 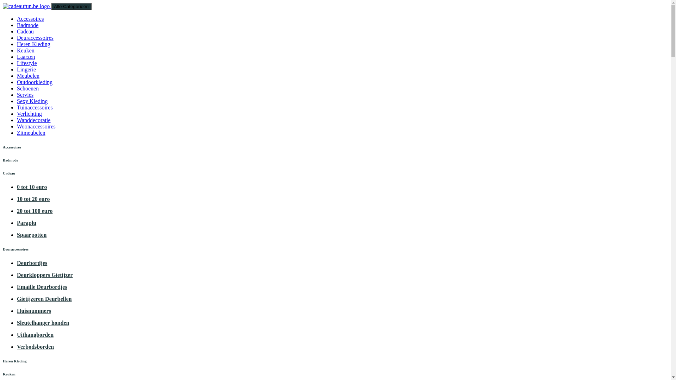 I want to click on Lifestyle, so click(x=27, y=63).